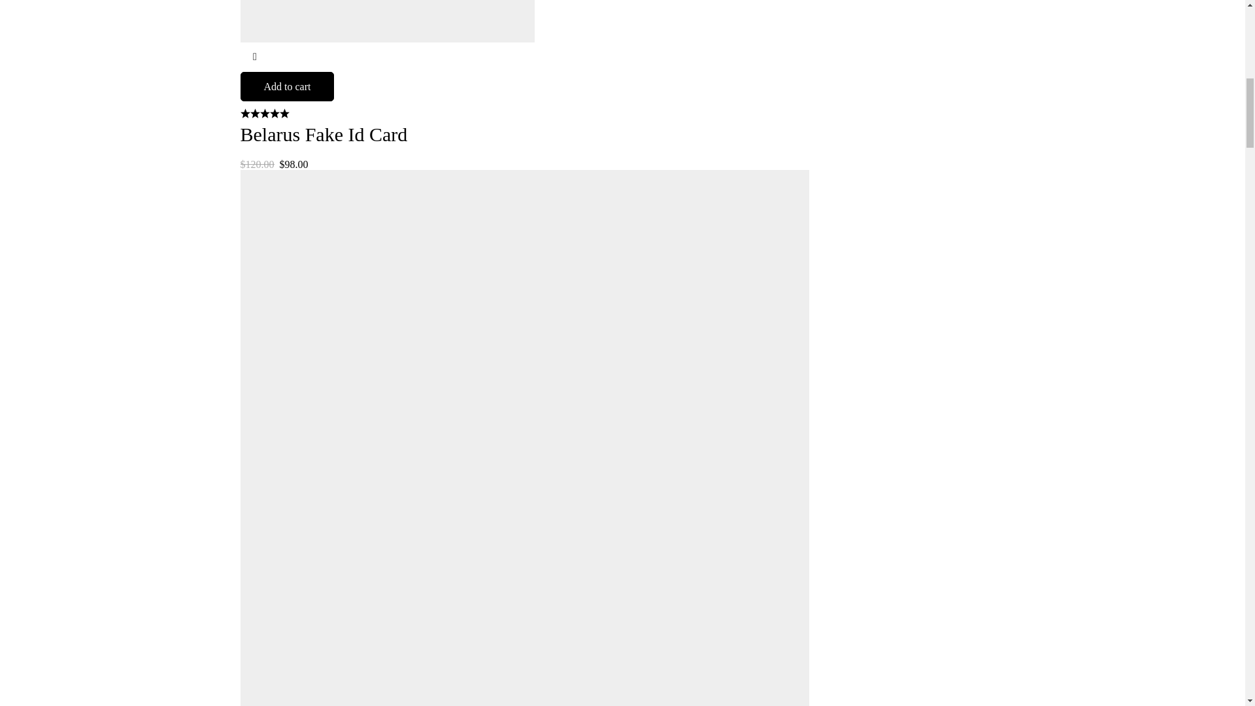 The height and width of the screenshot is (706, 1255). Describe the element at coordinates (288, 86) in the screenshot. I see `Add to cart` at that location.